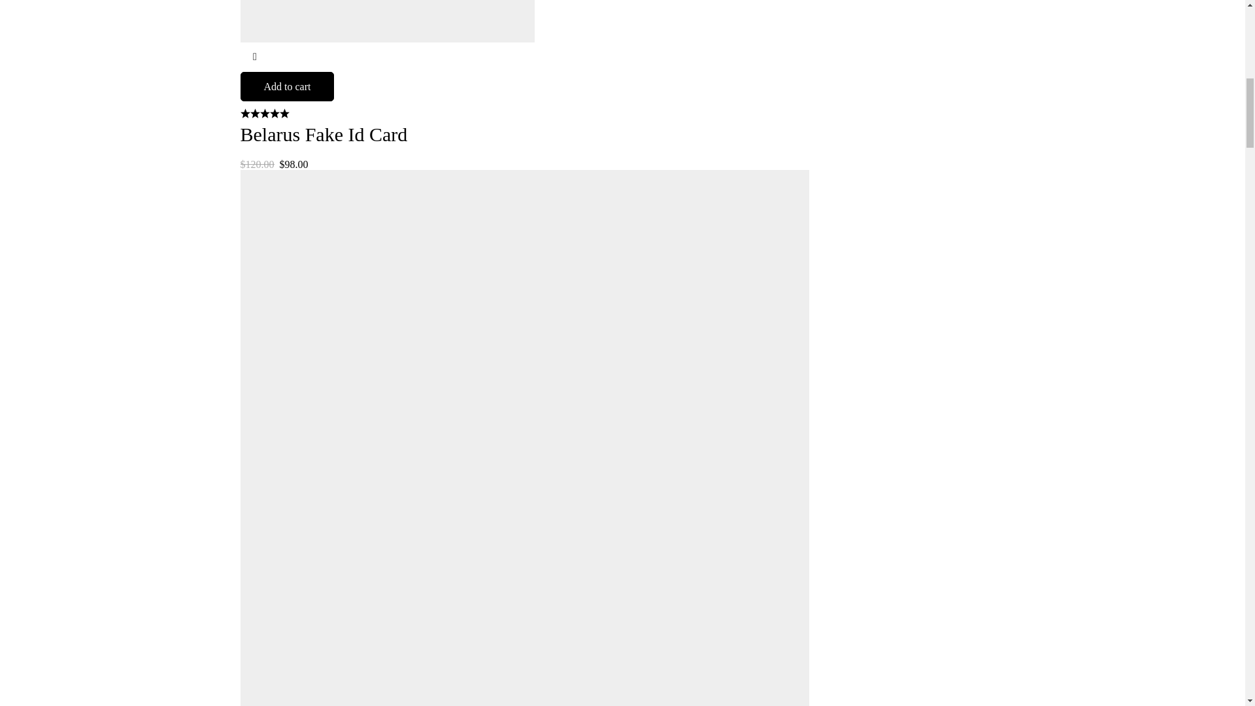 The height and width of the screenshot is (706, 1255). Describe the element at coordinates (288, 86) in the screenshot. I see `Add to cart` at that location.